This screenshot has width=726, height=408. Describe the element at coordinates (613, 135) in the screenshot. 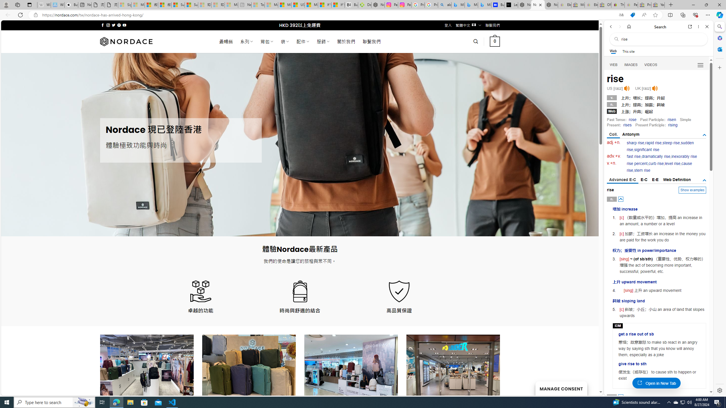

I see `Coll.` at that location.